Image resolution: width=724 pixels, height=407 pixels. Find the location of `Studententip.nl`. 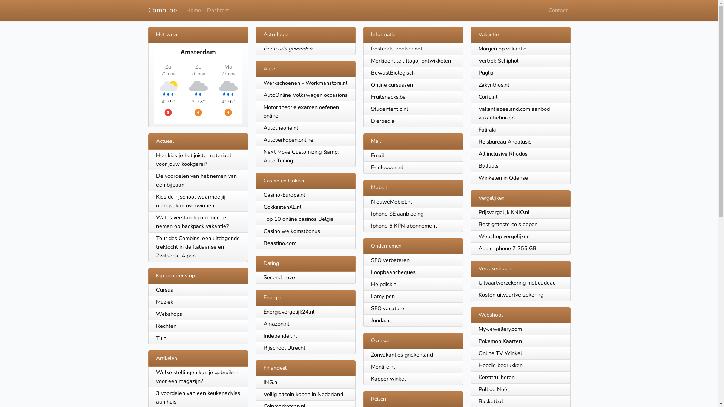

Studententip.nl is located at coordinates (389, 109).